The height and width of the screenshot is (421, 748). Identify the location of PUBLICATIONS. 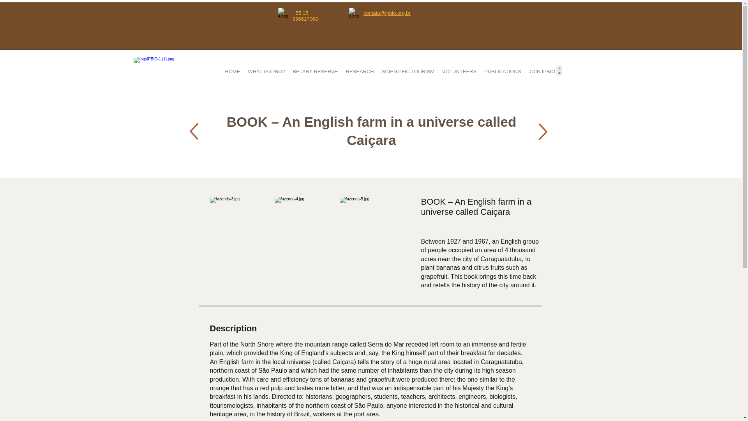
(503, 70).